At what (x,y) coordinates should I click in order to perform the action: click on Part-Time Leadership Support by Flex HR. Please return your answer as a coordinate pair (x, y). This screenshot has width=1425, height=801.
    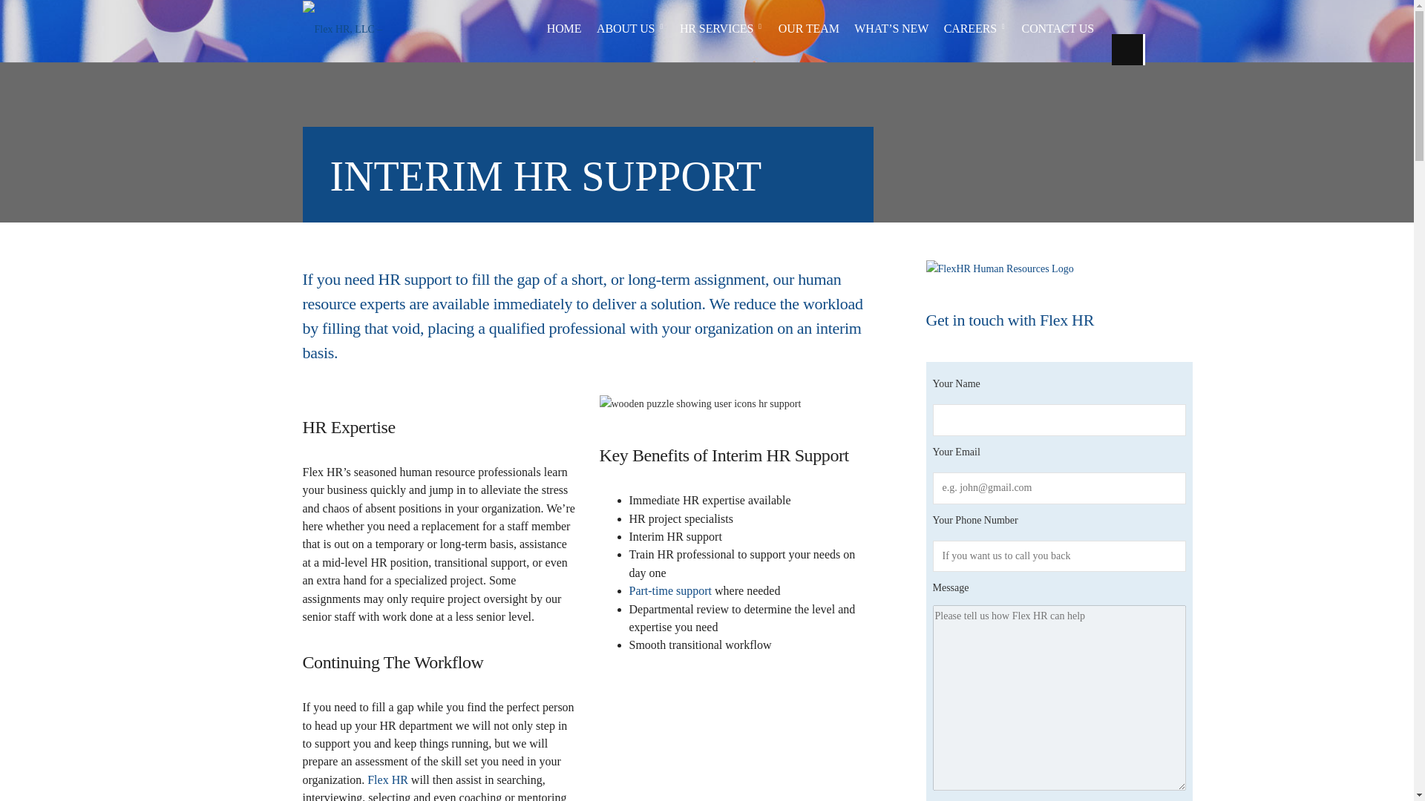
    Looking at the image, I should click on (671, 590).